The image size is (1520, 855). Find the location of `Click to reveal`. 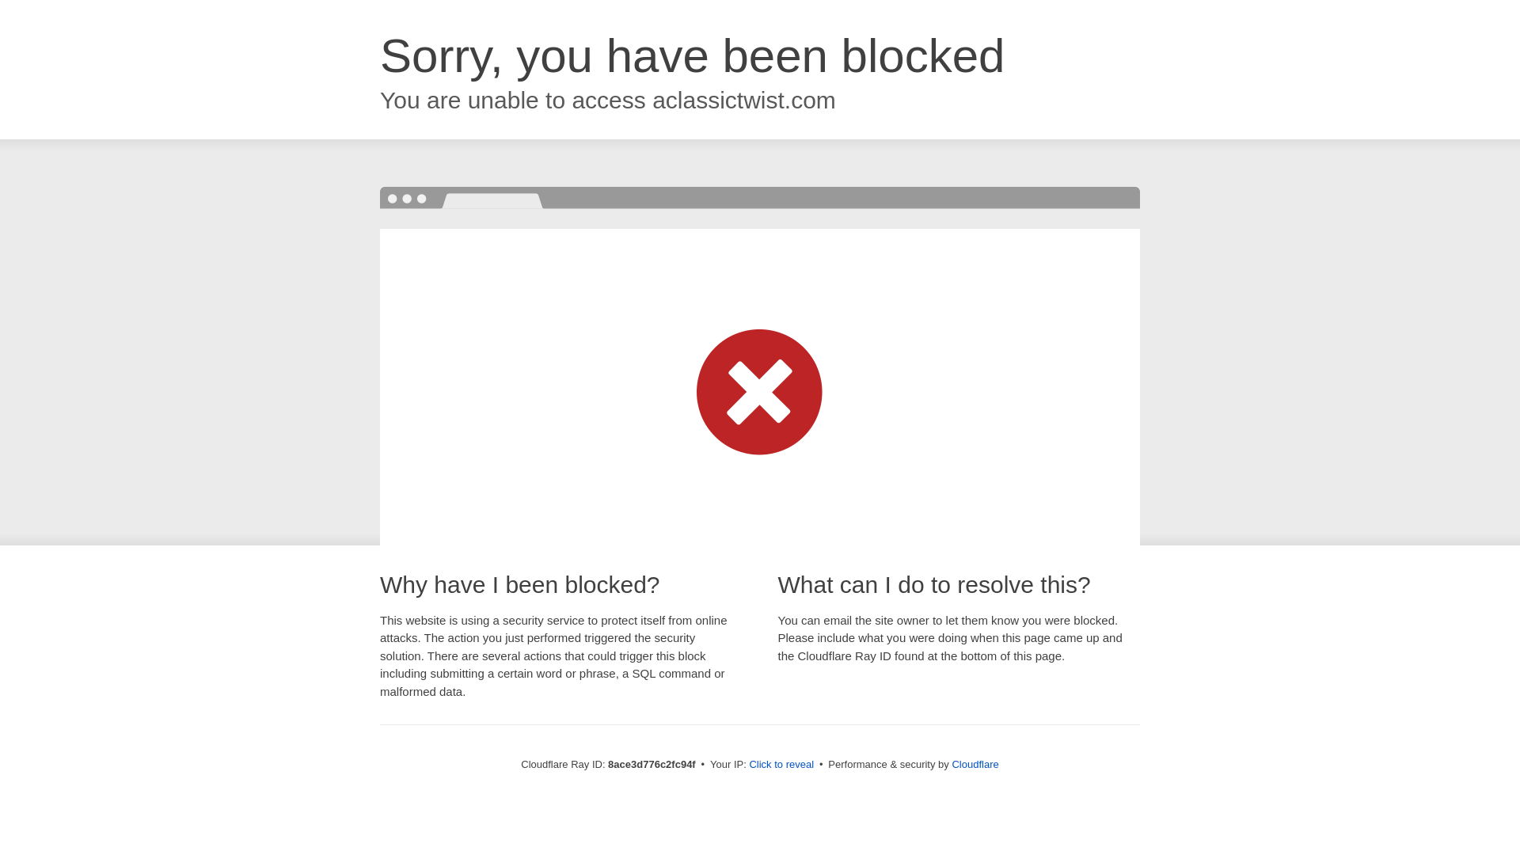

Click to reveal is located at coordinates (781, 765).